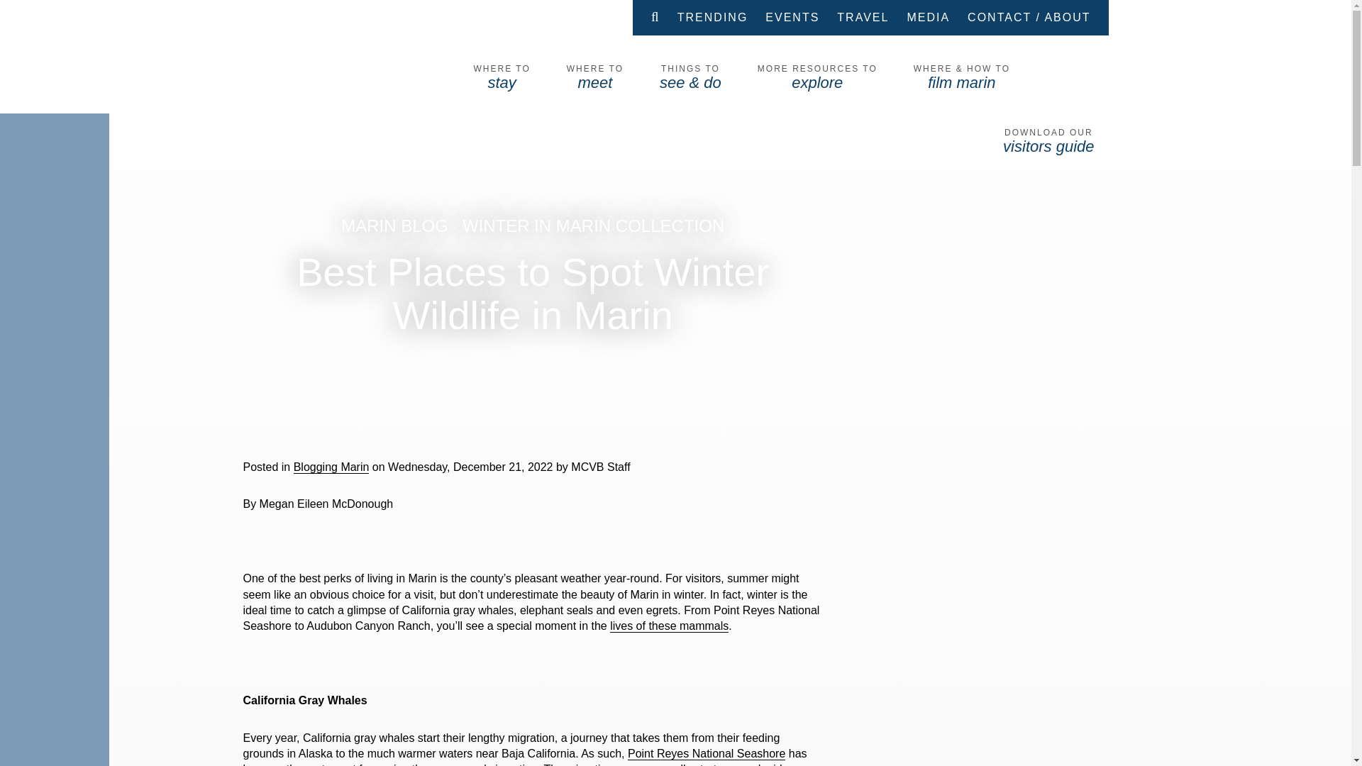  I want to click on TRENDING, so click(712, 17).